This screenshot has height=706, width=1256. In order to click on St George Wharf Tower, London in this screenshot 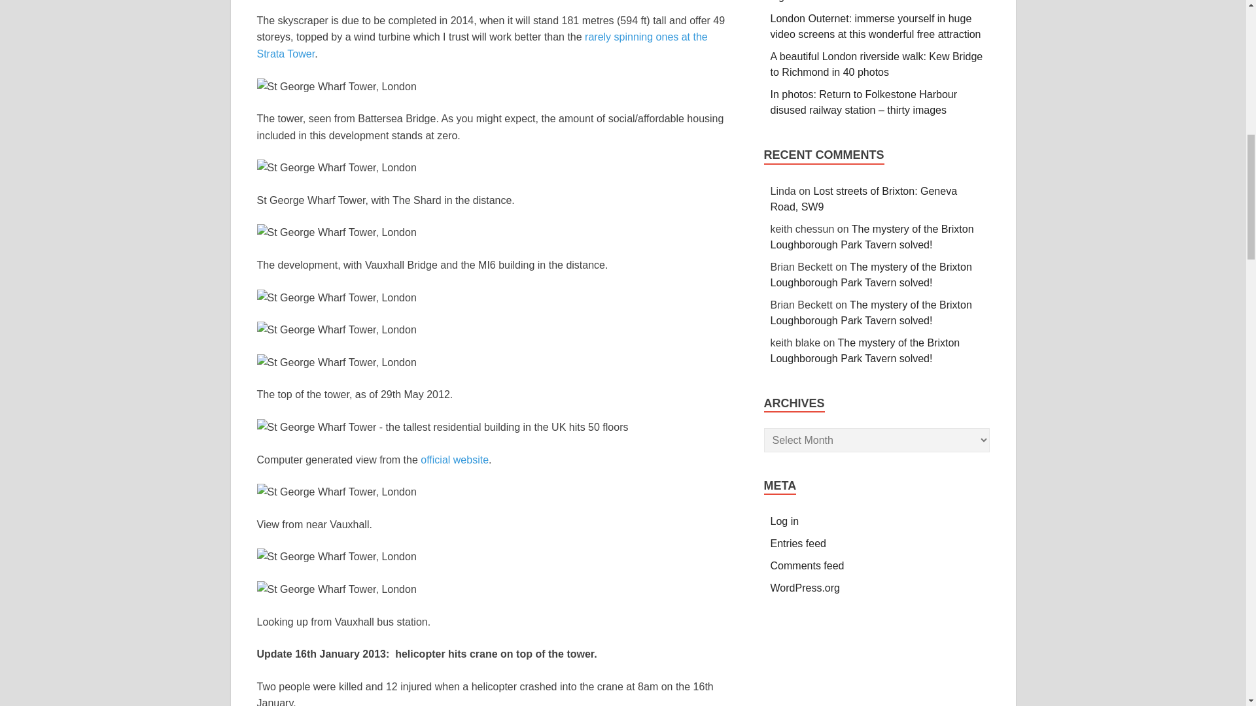, I will do `click(336, 297)`.